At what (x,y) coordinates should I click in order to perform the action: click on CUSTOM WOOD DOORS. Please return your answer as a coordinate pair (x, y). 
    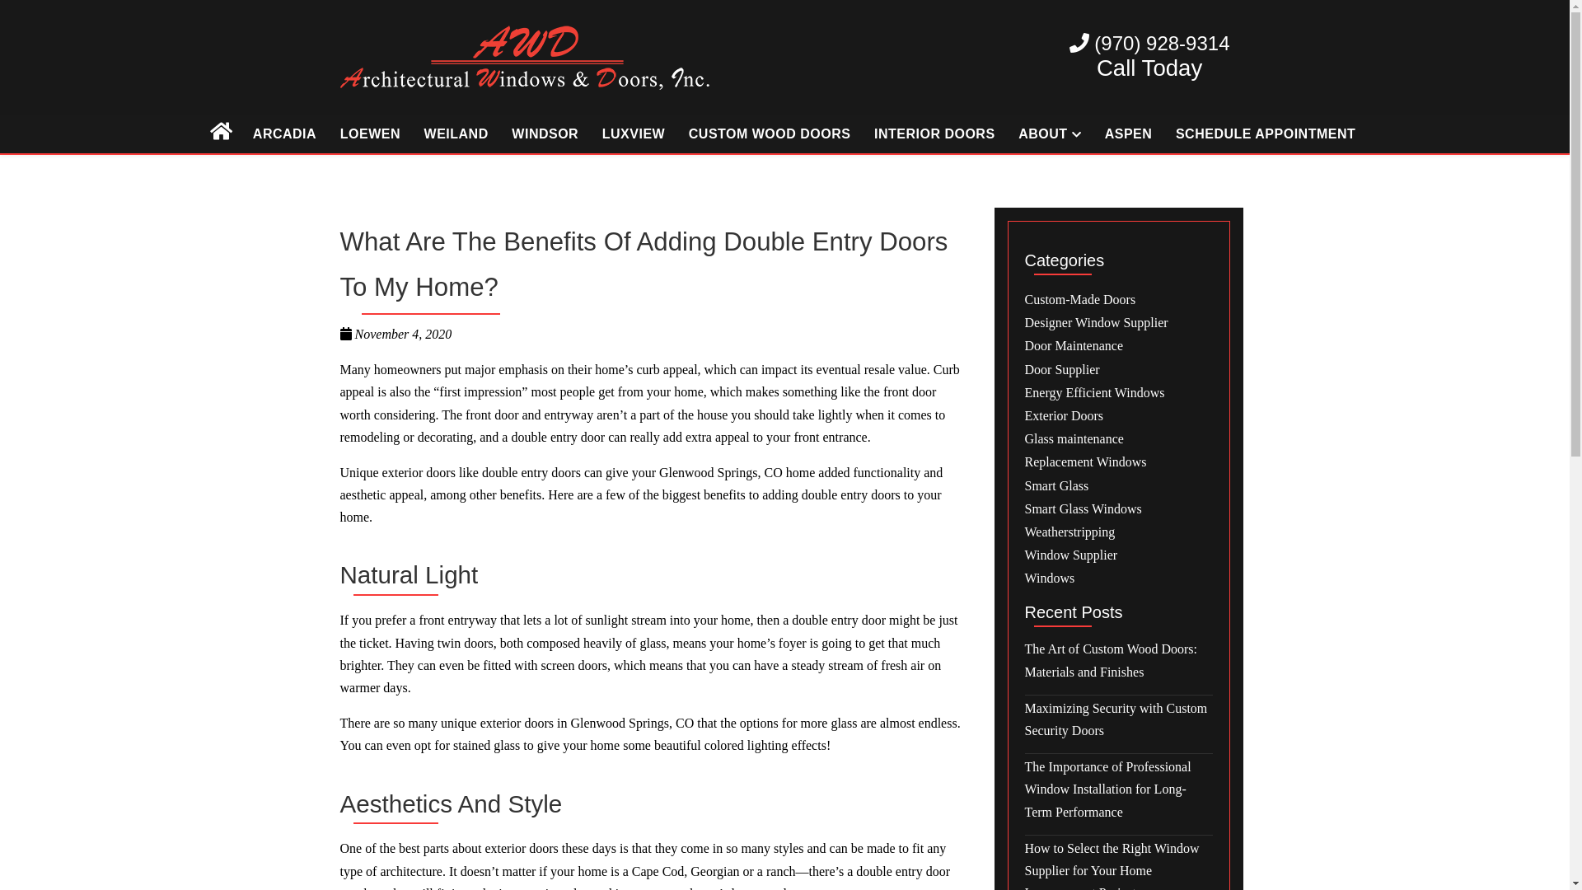
    Looking at the image, I should click on (770, 133).